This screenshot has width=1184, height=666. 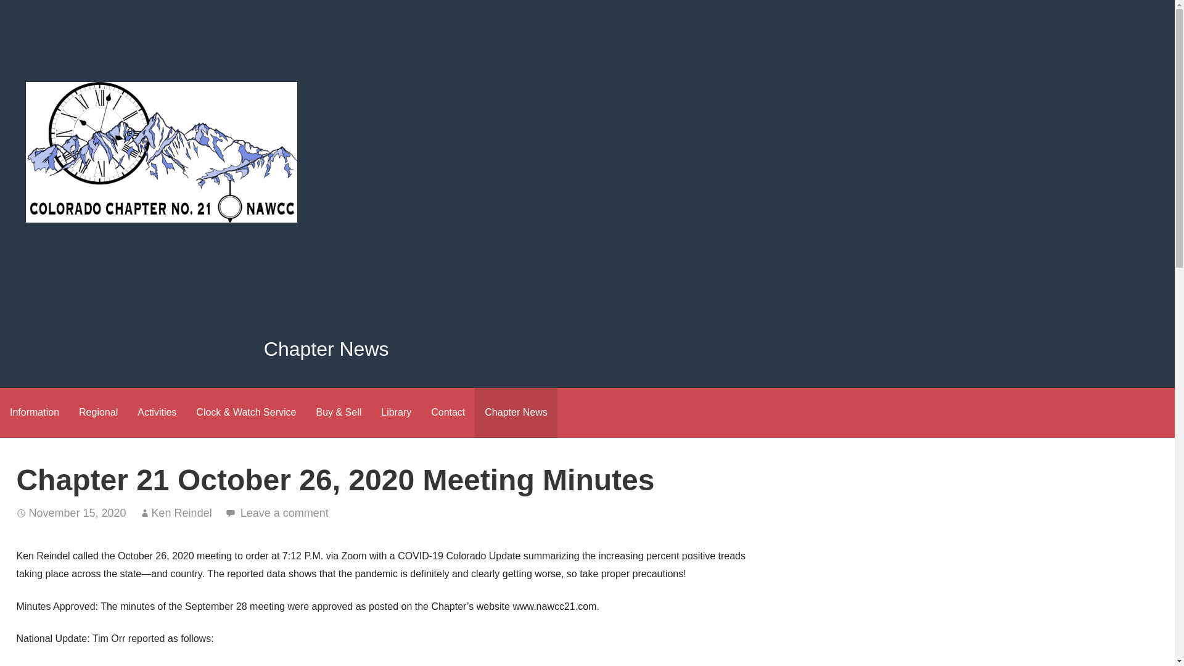 I want to click on Ken Reindel, so click(x=181, y=513).